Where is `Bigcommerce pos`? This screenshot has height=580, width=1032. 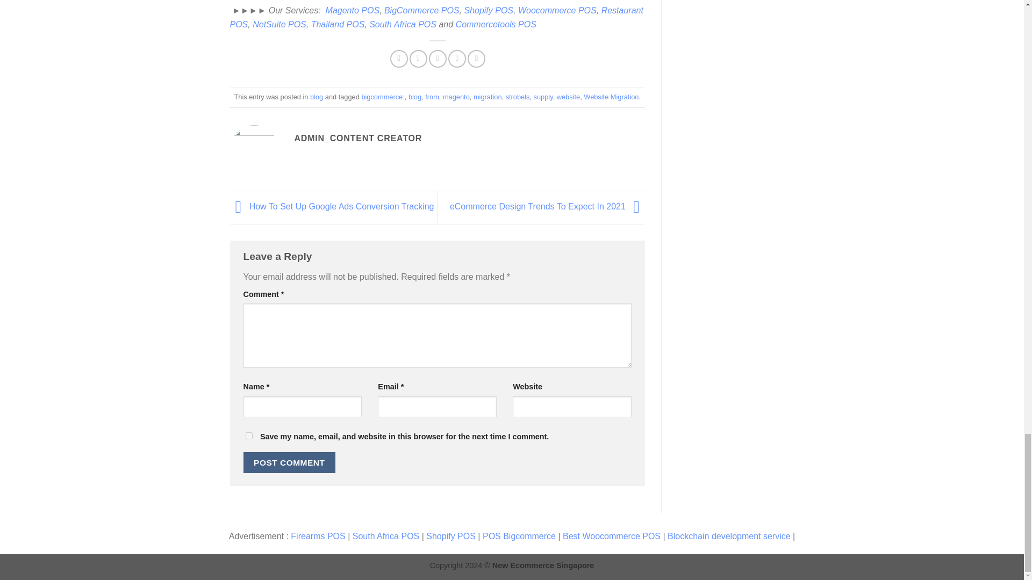 Bigcommerce pos is located at coordinates (421, 10).